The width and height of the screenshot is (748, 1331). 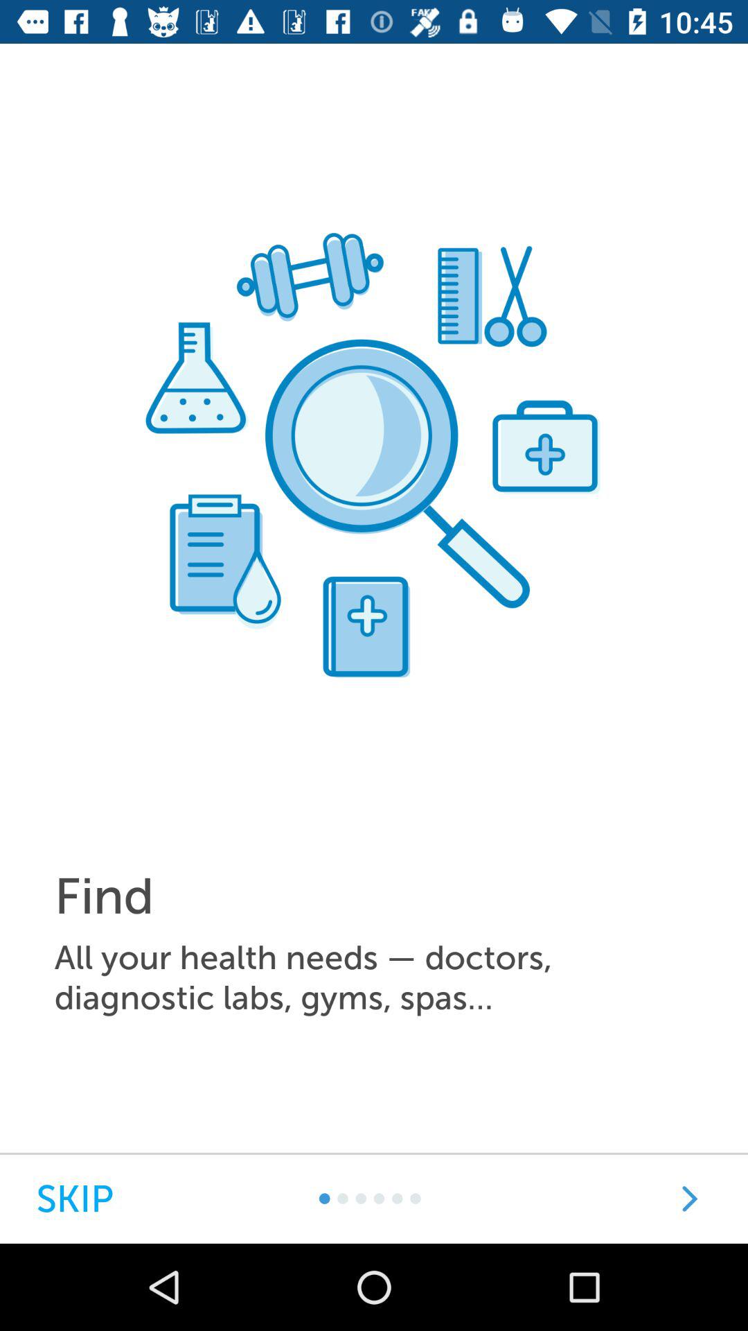 What do you see at coordinates (690, 1199) in the screenshot?
I see `go next` at bounding box center [690, 1199].